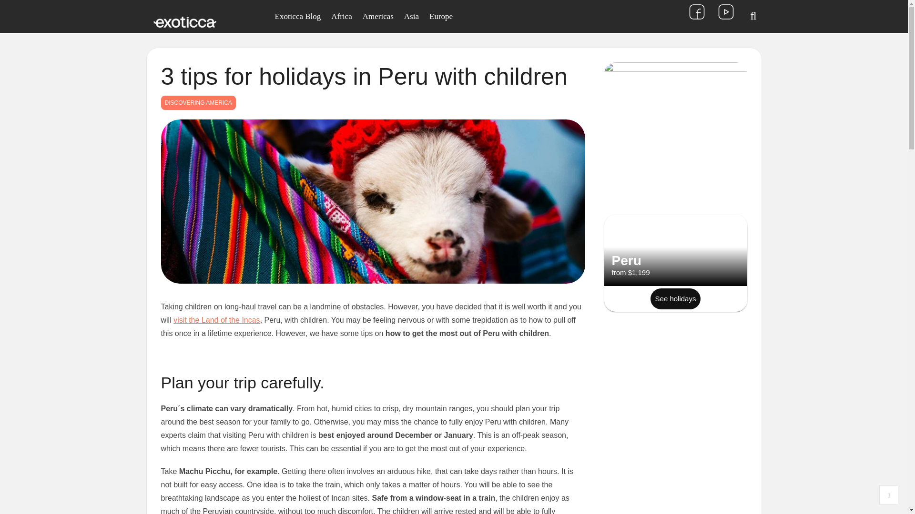  I want to click on Exoticca Blog, so click(298, 16).